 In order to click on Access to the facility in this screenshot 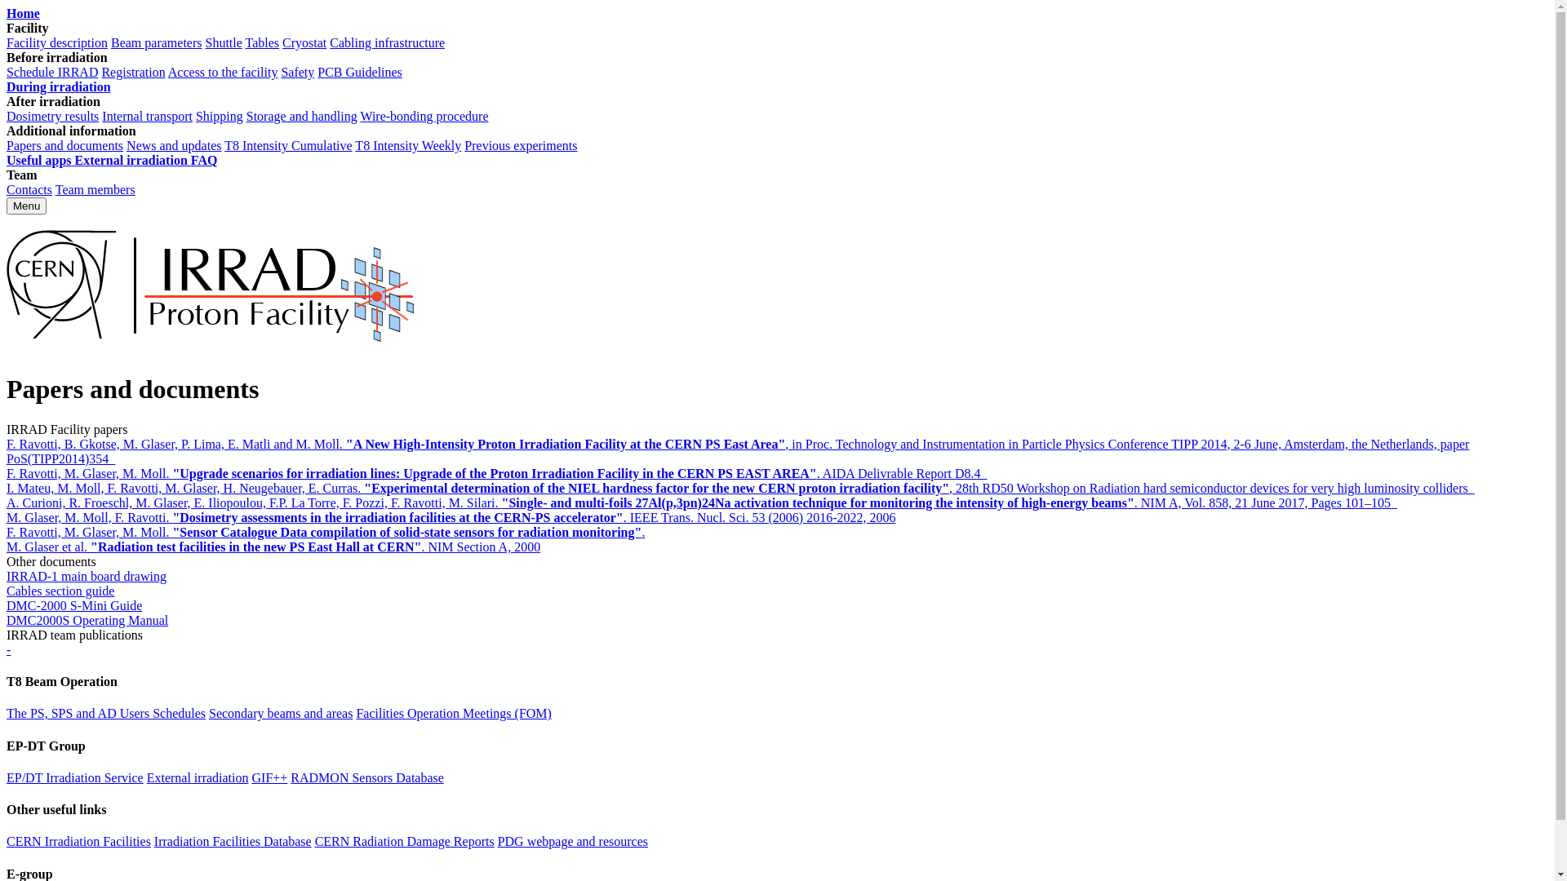, I will do `click(224, 72)`.